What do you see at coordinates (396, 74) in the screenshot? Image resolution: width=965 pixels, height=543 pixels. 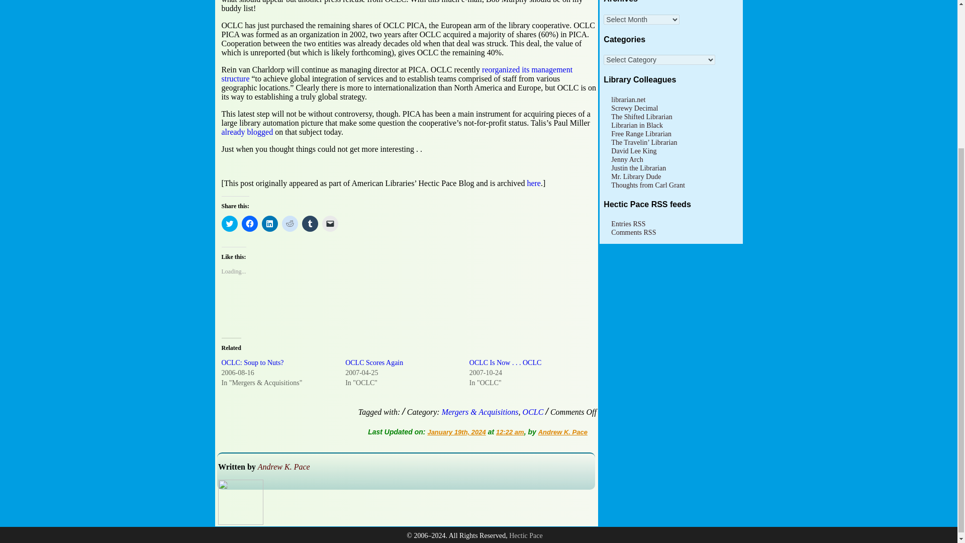 I see `reorganized its management structure` at bounding box center [396, 74].